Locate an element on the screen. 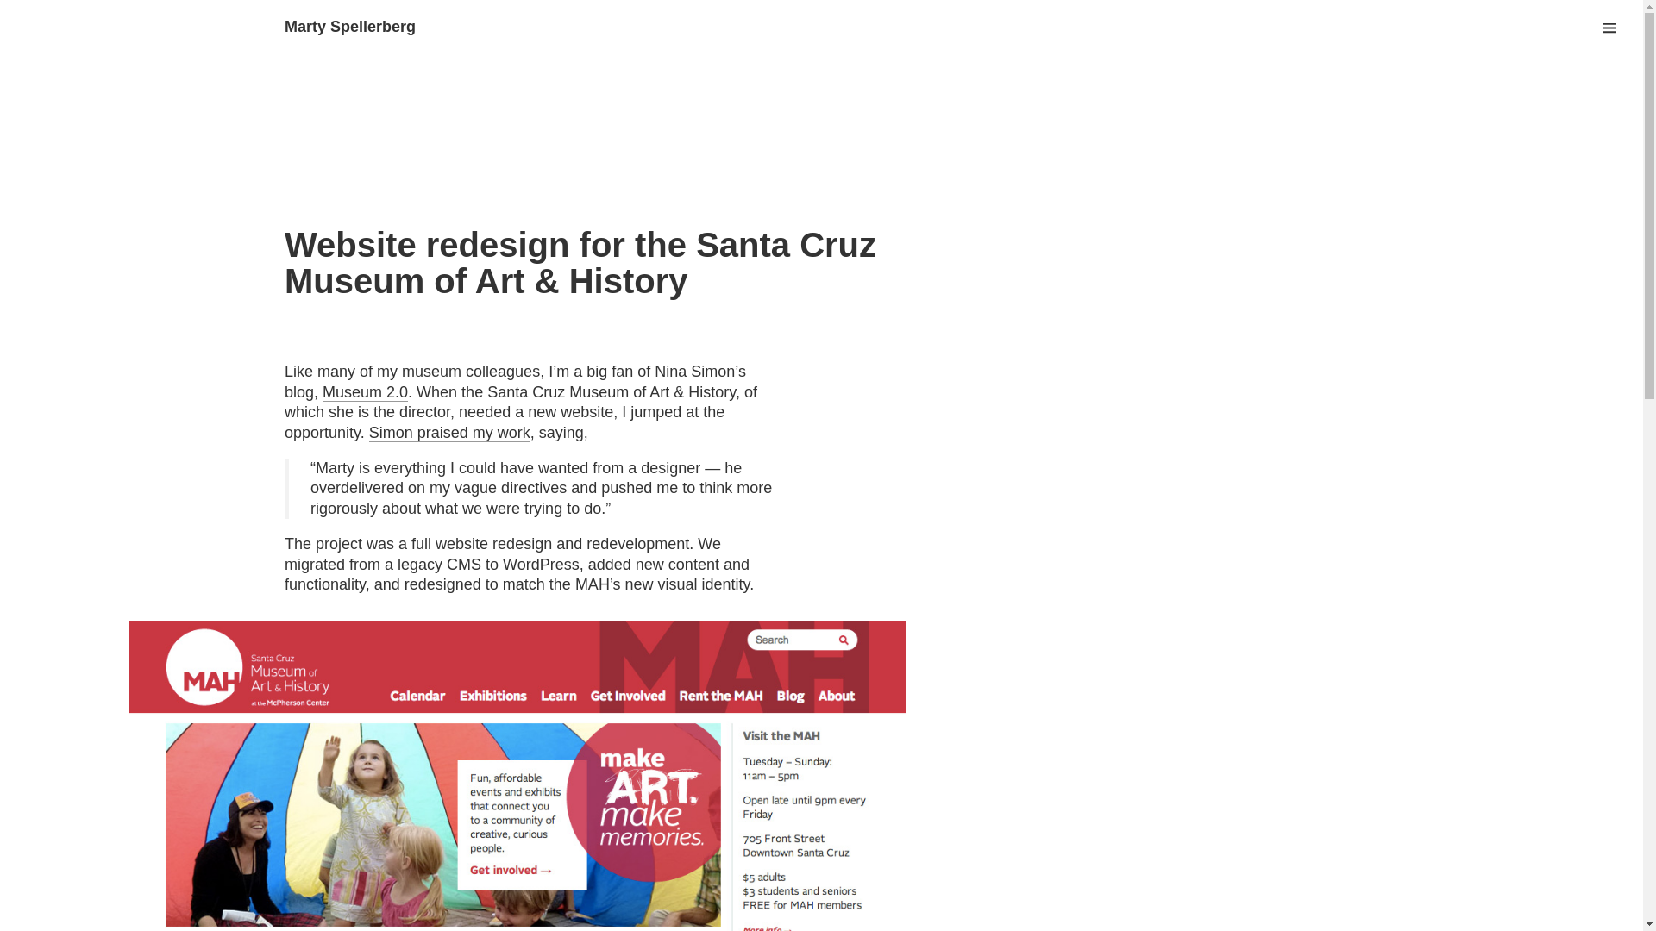 Image resolution: width=1656 pixels, height=931 pixels. Museum 2.0 is located at coordinates (365, 391).